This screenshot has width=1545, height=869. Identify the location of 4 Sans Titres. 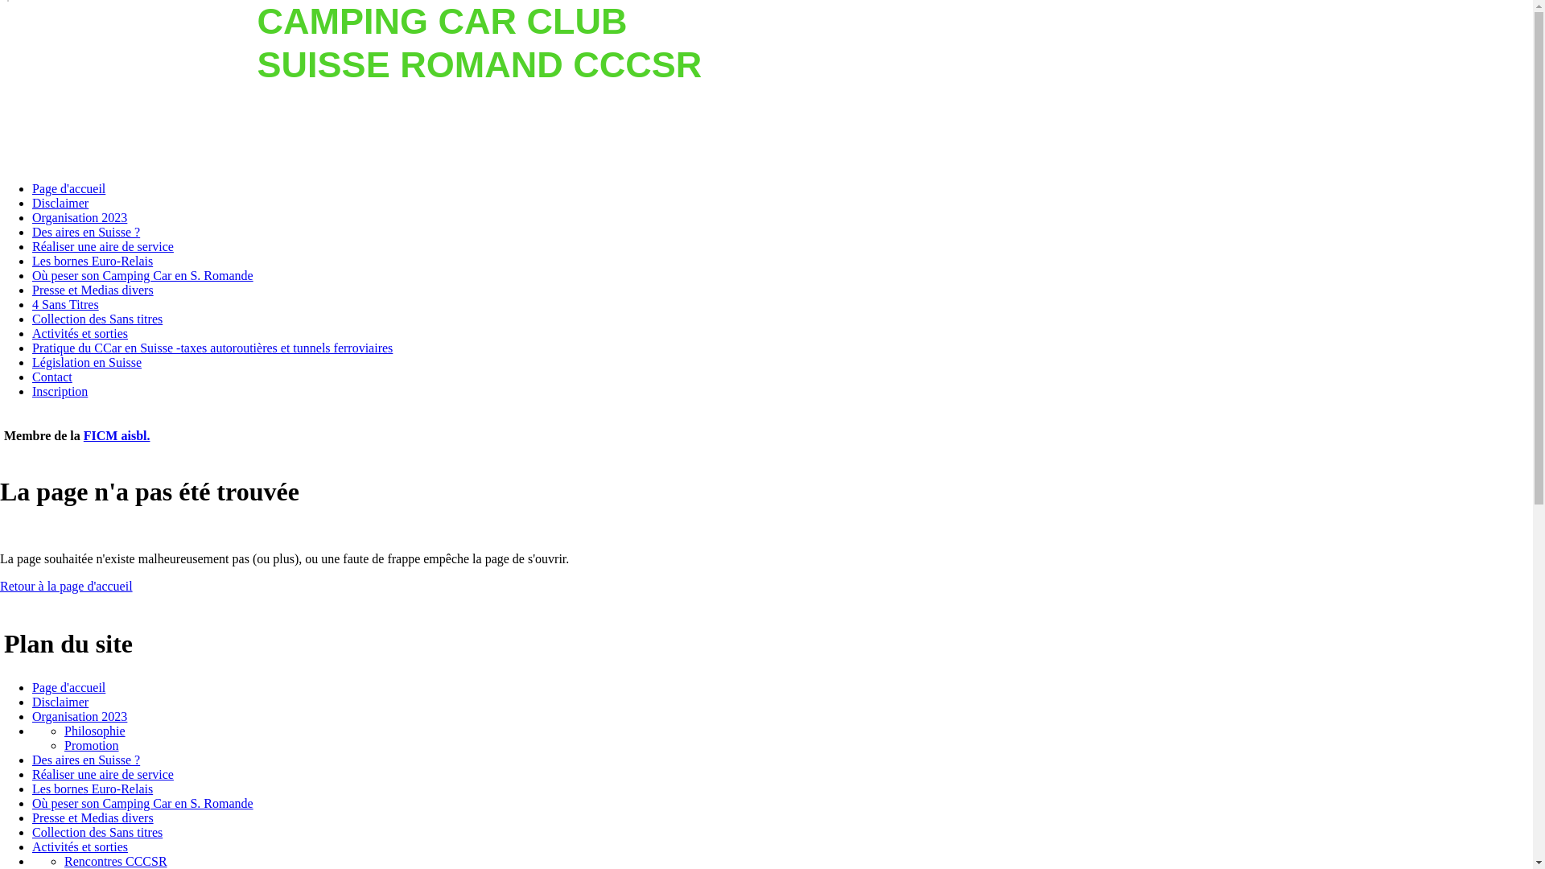
(65, 304).